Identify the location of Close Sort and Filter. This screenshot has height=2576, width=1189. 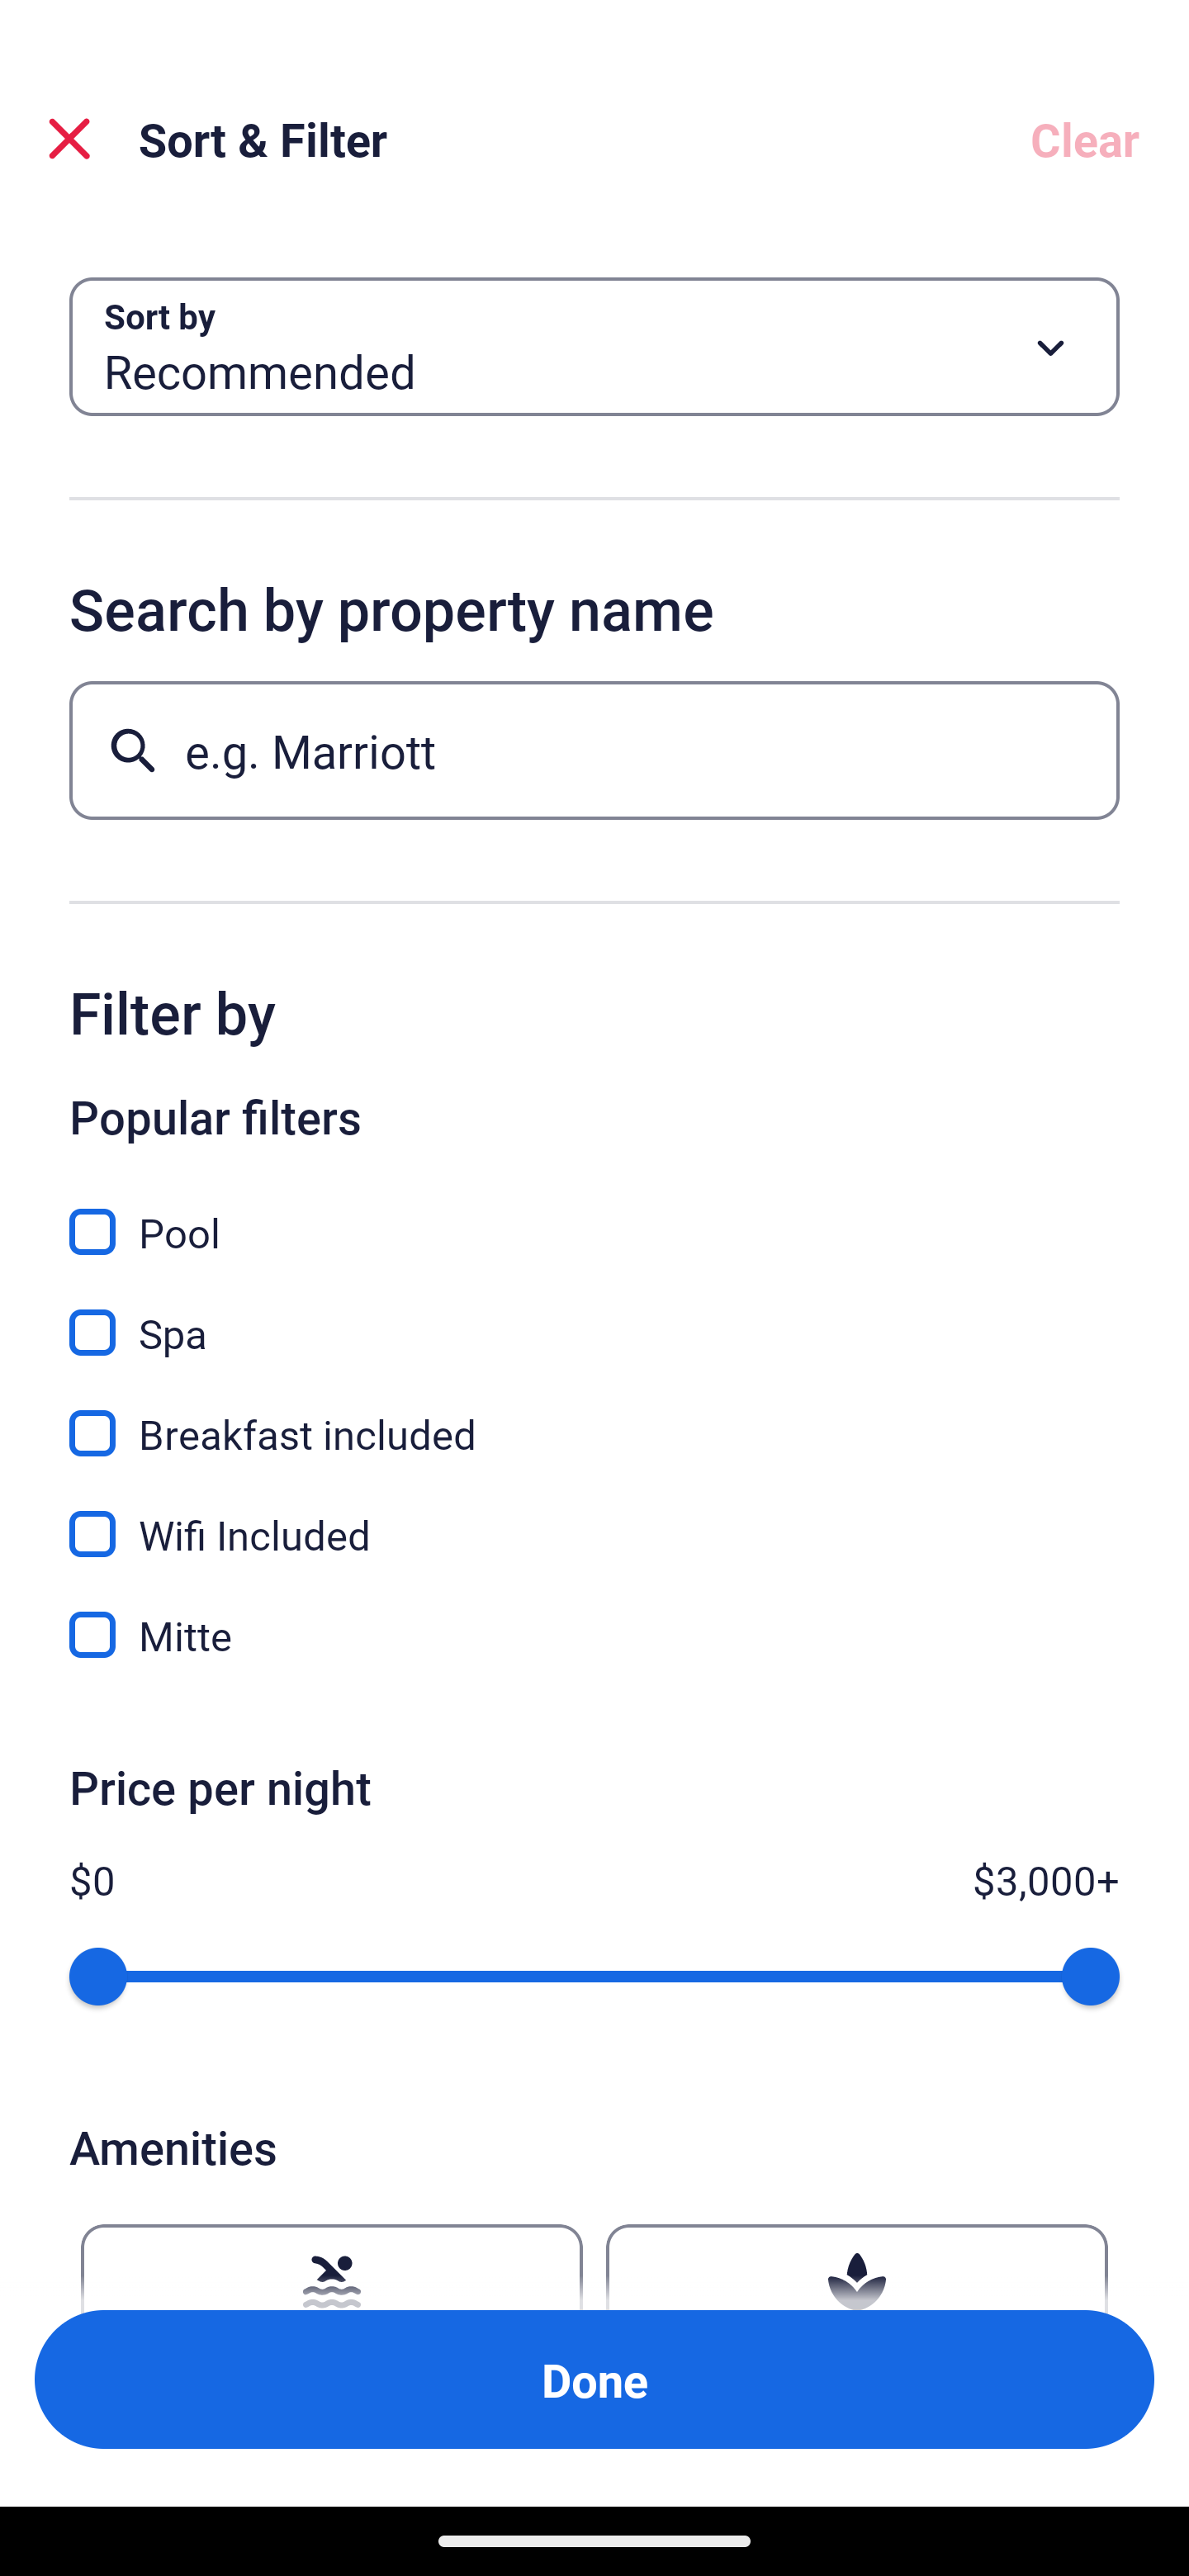
(69, 139).